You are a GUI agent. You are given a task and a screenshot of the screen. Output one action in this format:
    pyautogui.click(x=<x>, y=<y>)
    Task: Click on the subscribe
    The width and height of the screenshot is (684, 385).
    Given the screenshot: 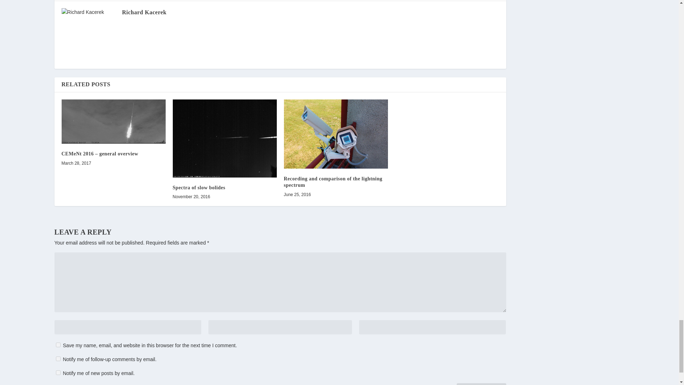 What is the action you would take?
    pyautogui.click(x=58, y=372)
    